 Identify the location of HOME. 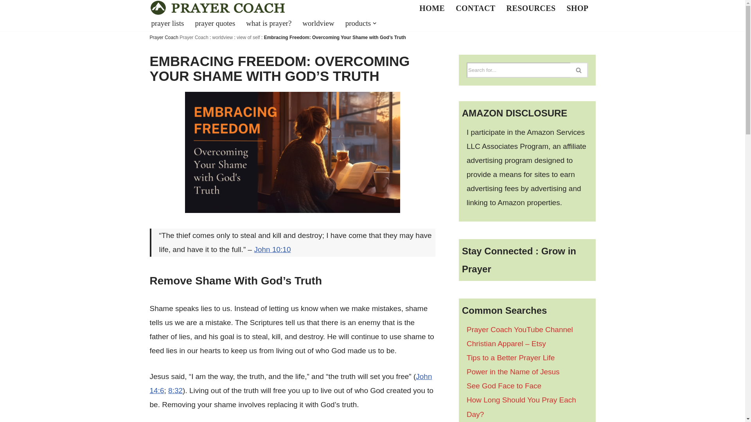
(432, 7).